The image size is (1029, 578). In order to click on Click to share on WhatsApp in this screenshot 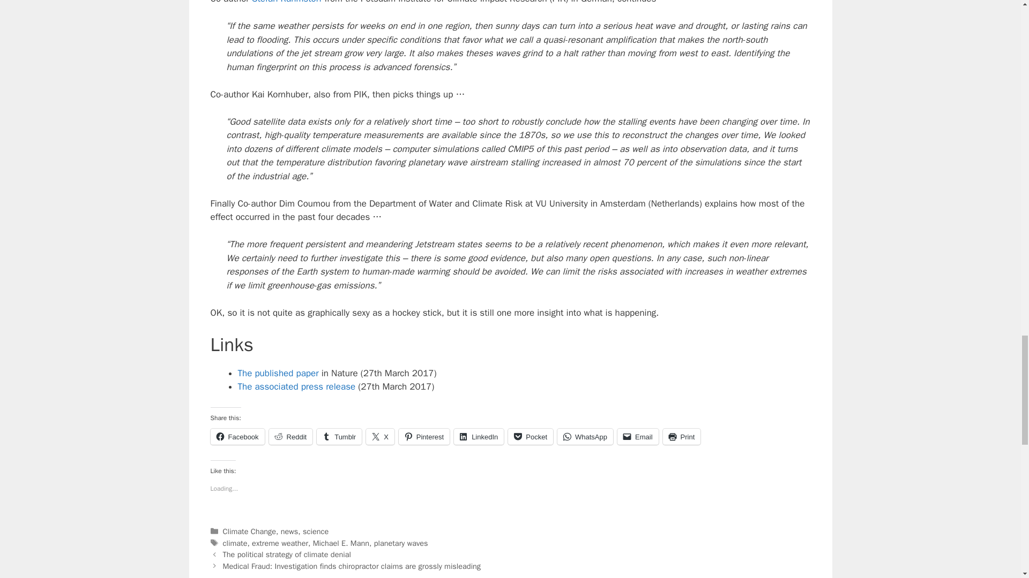, I will do `click(585, 437)`.